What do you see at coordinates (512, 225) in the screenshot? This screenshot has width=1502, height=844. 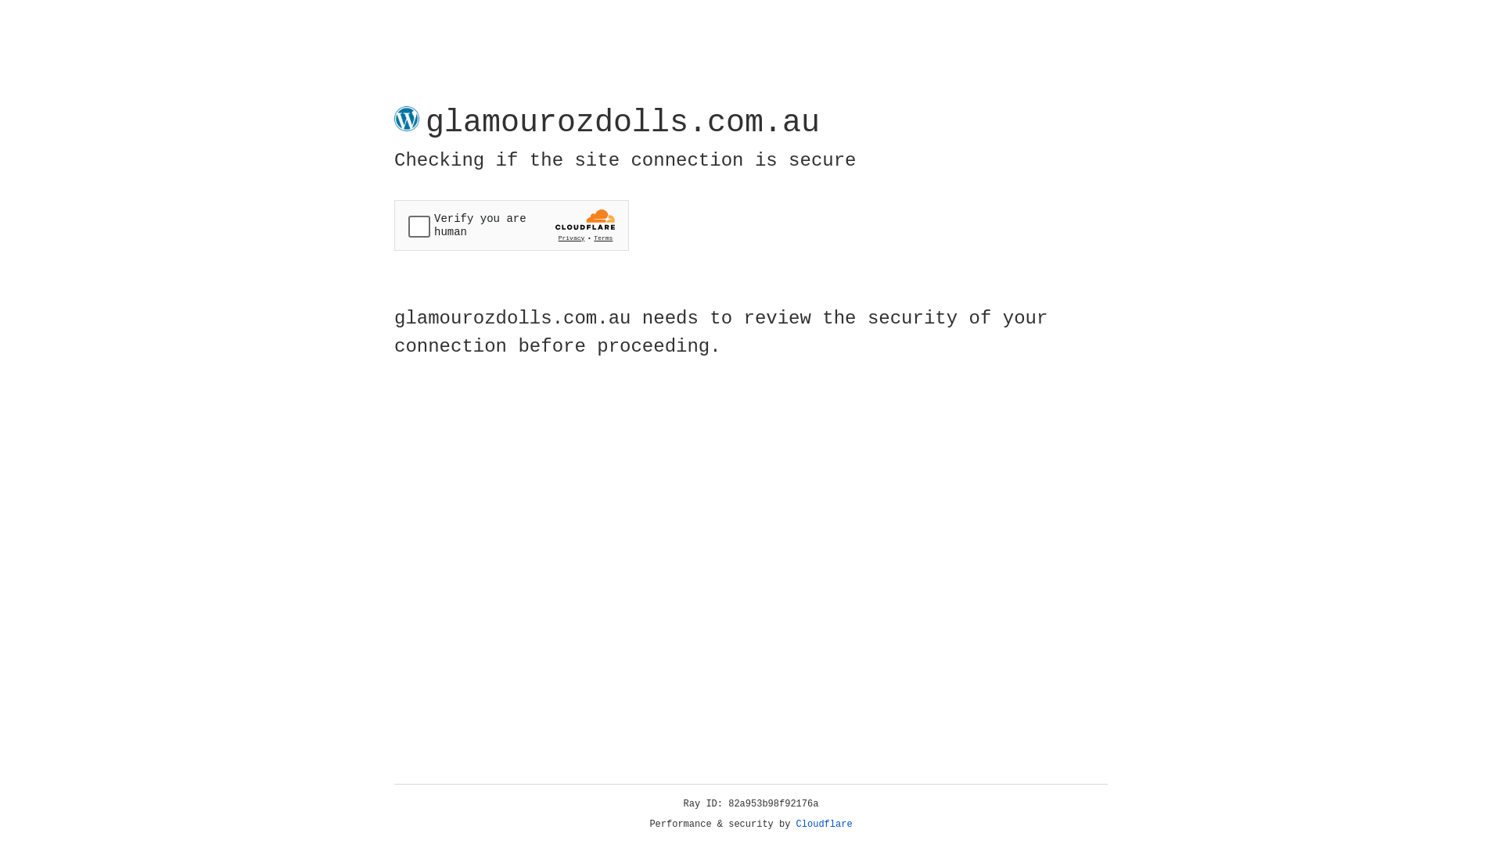 I see `Widget containing a Cloudflare security challenge` at bounding box center [512, 225].